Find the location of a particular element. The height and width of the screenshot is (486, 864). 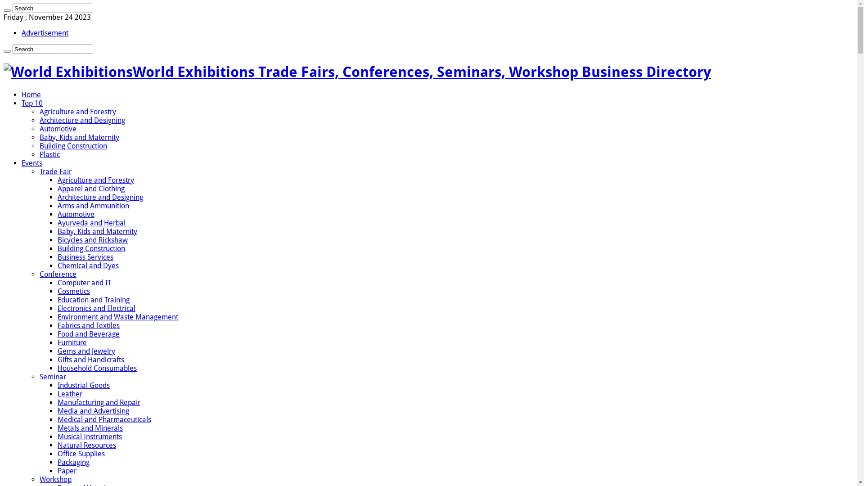

Automotive is located at coordinates (76, 214).